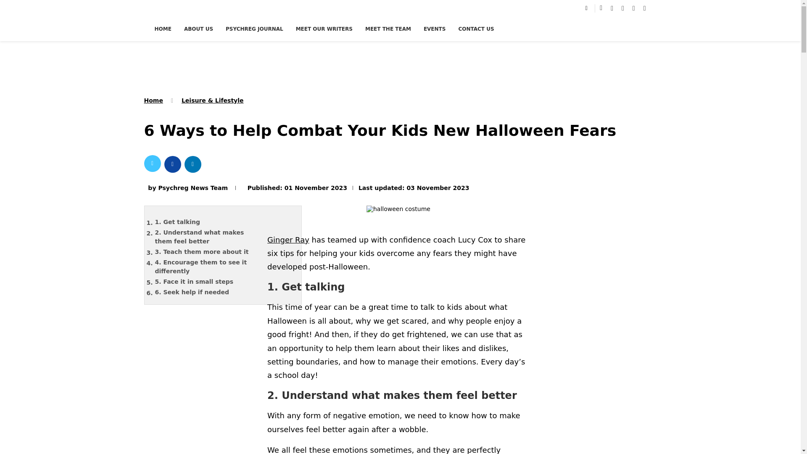 This screenshot has width=807, height=454. I want to click on 4. Encourage them to see it differently, so click(207, 267).